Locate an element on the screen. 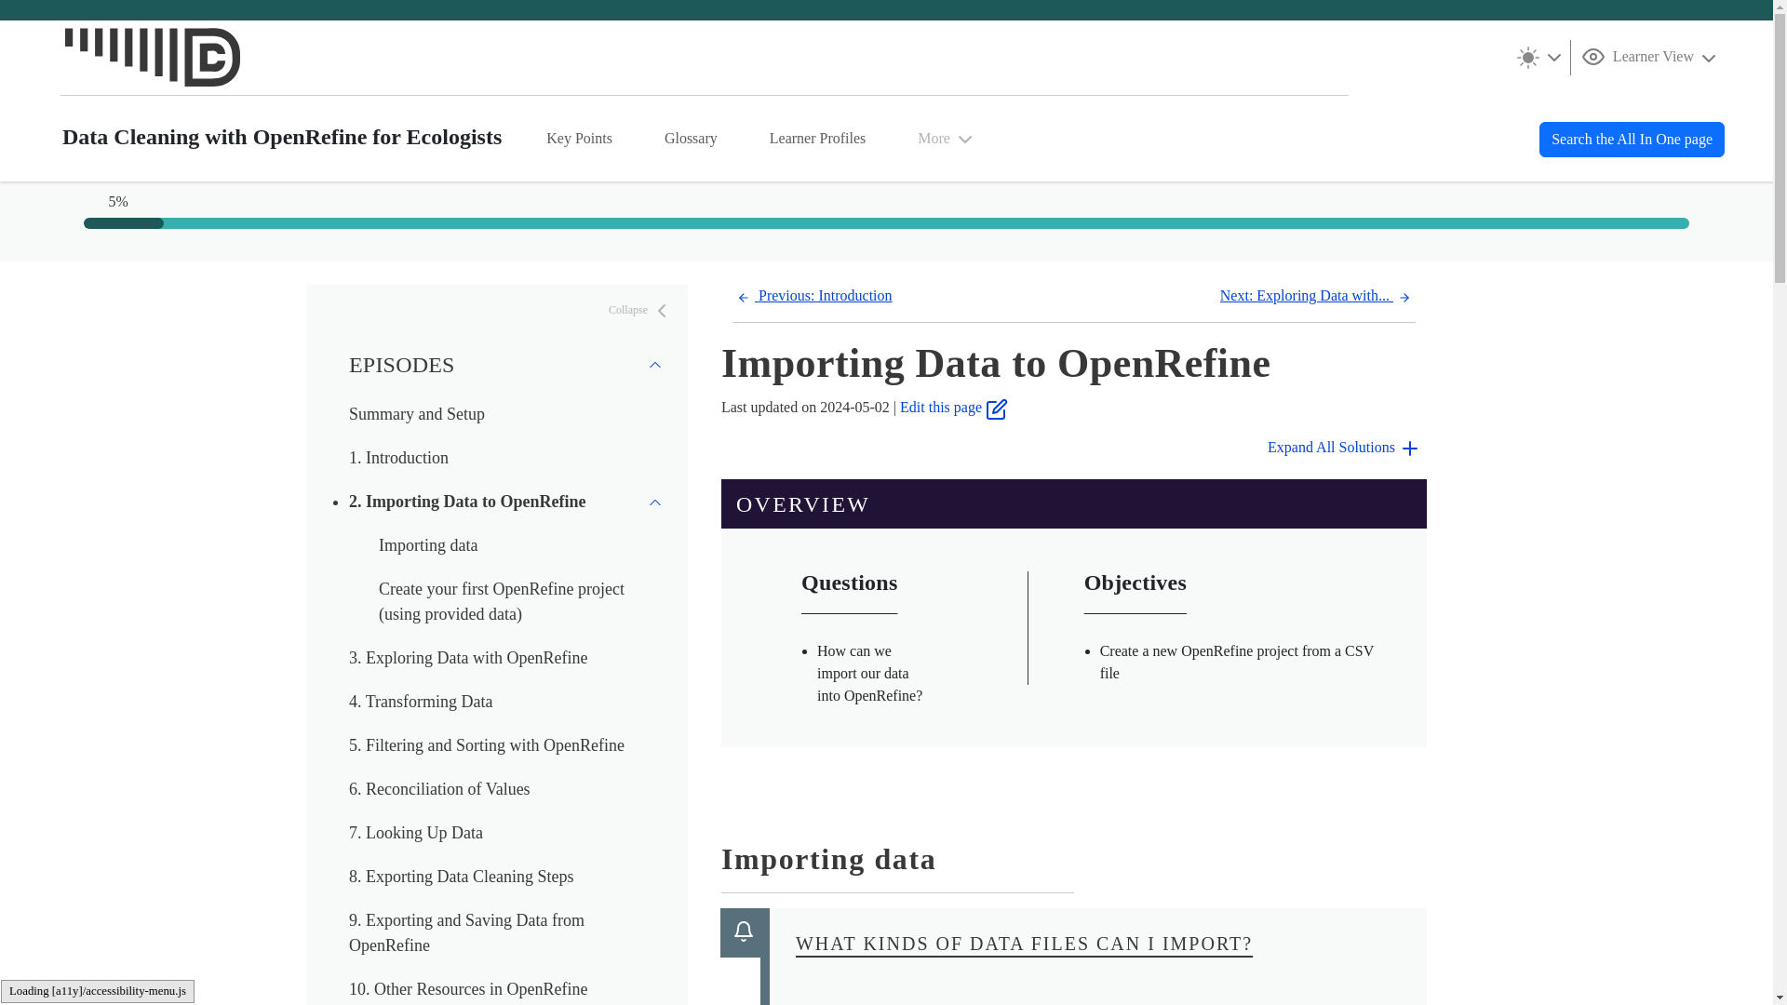  10. Other Resources in OpenRefine is located at coordinates (467, 989).